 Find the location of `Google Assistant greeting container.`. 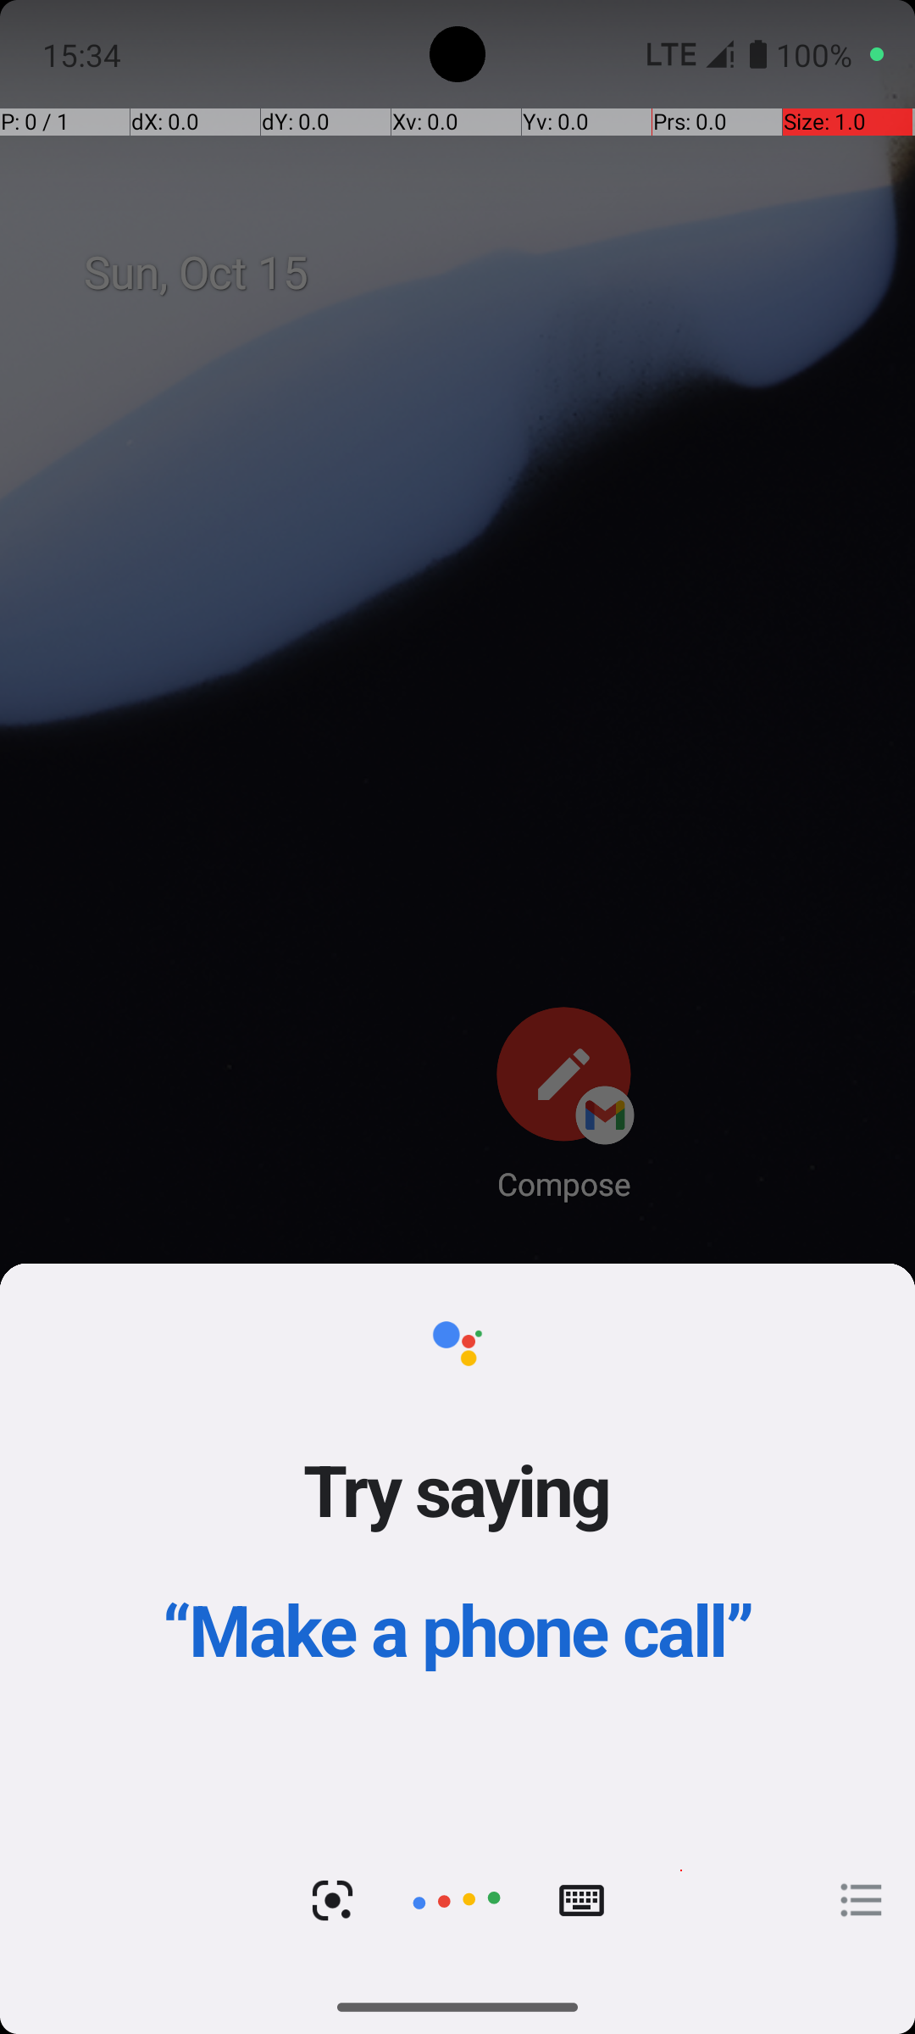

Google Assistant greeting container. is located at coordinates (457, 1542).